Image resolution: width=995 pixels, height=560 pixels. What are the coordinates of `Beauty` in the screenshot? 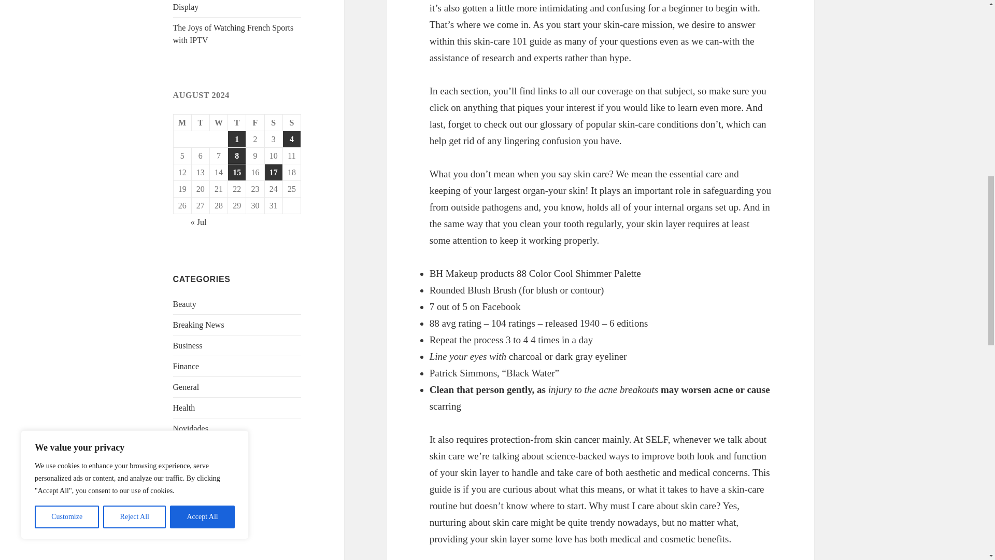 It's located at (184, 304).